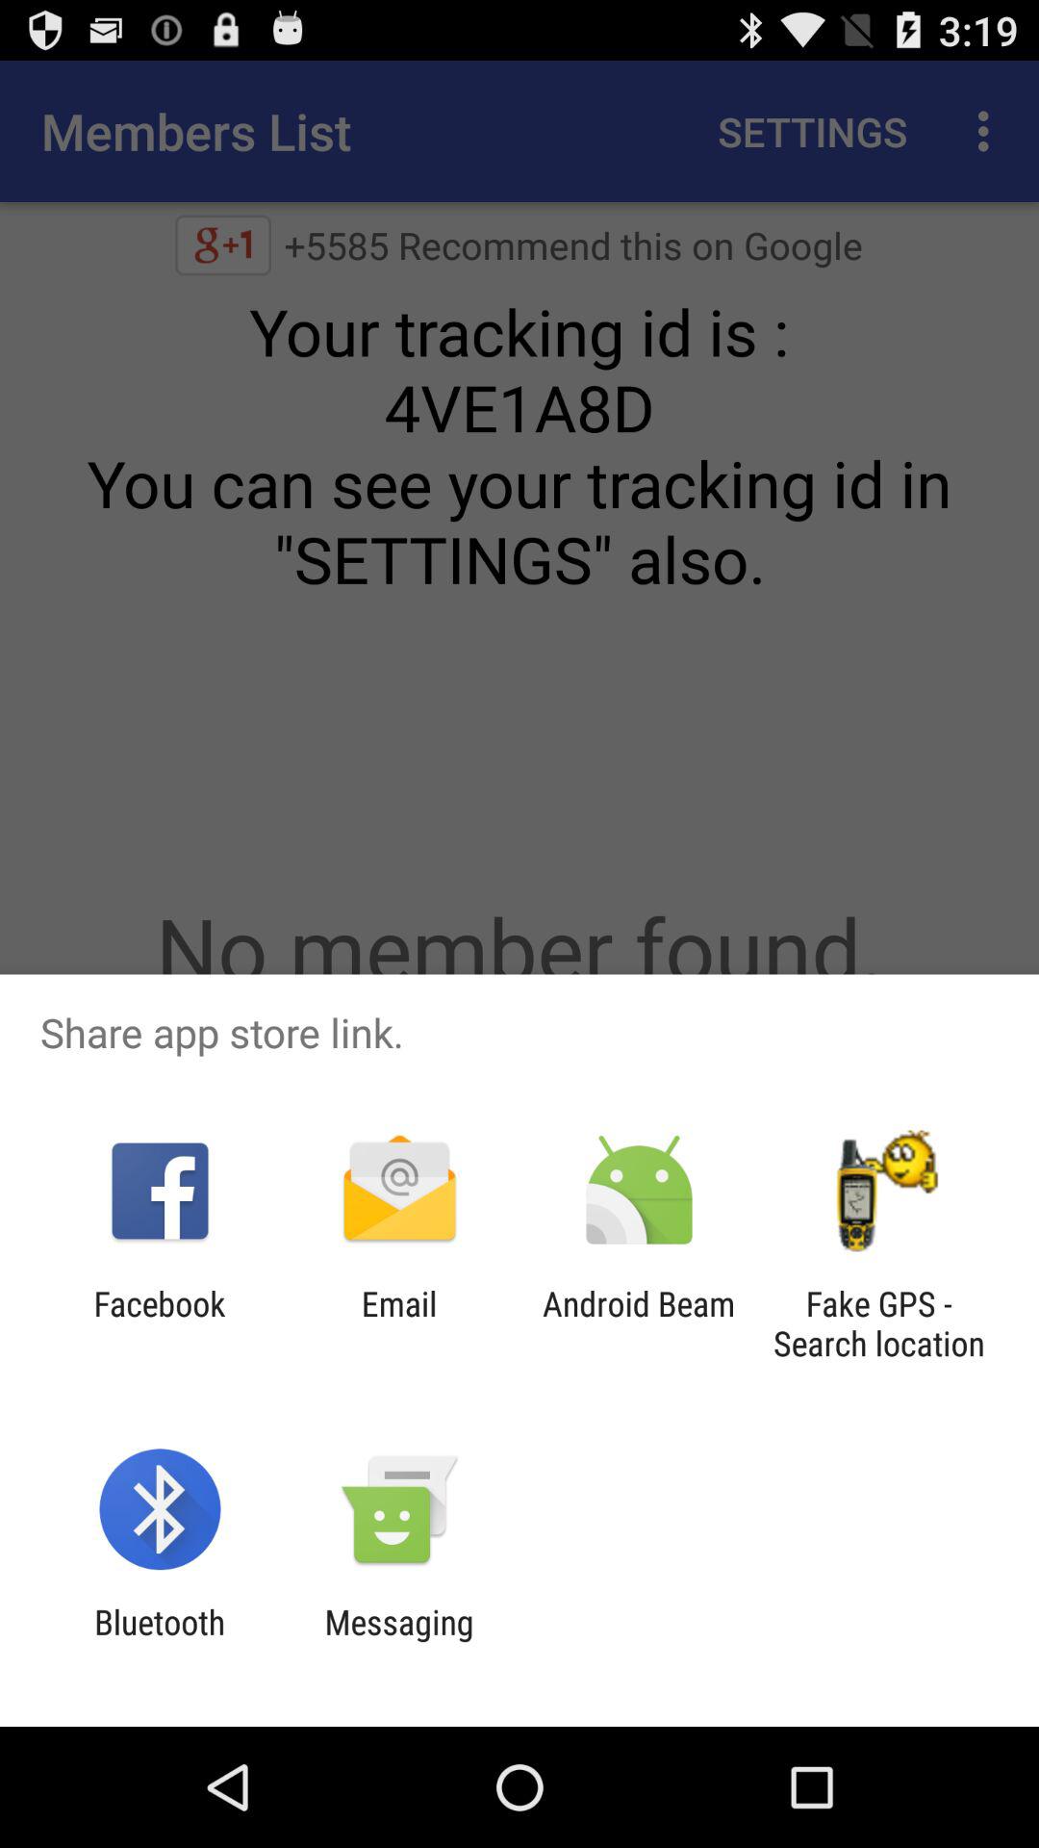  What do you see at coordinates (398, 1642) in the screenshot?
I see `press icon next to bluetooth app` at bounding box center [398, 1642].